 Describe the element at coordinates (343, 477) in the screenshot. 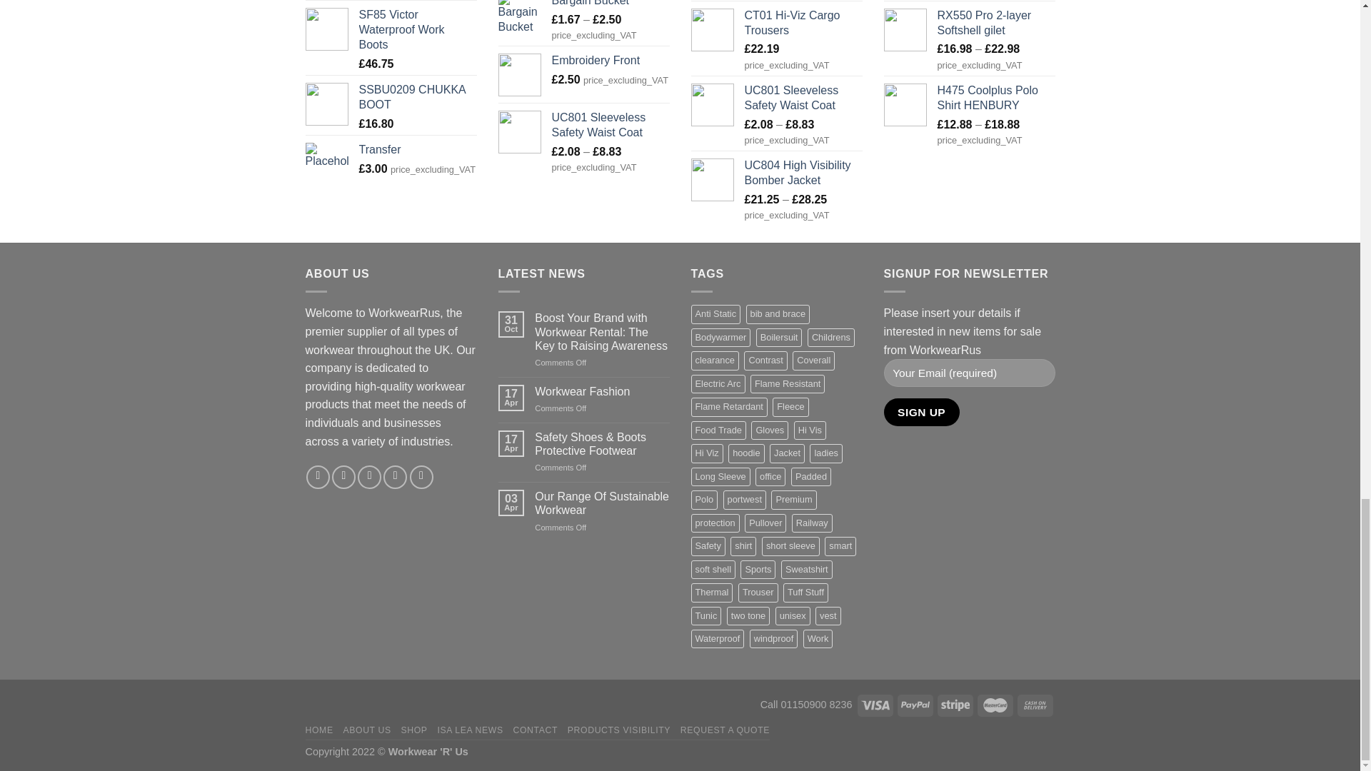

I see `Follow on Instagram` at that location.